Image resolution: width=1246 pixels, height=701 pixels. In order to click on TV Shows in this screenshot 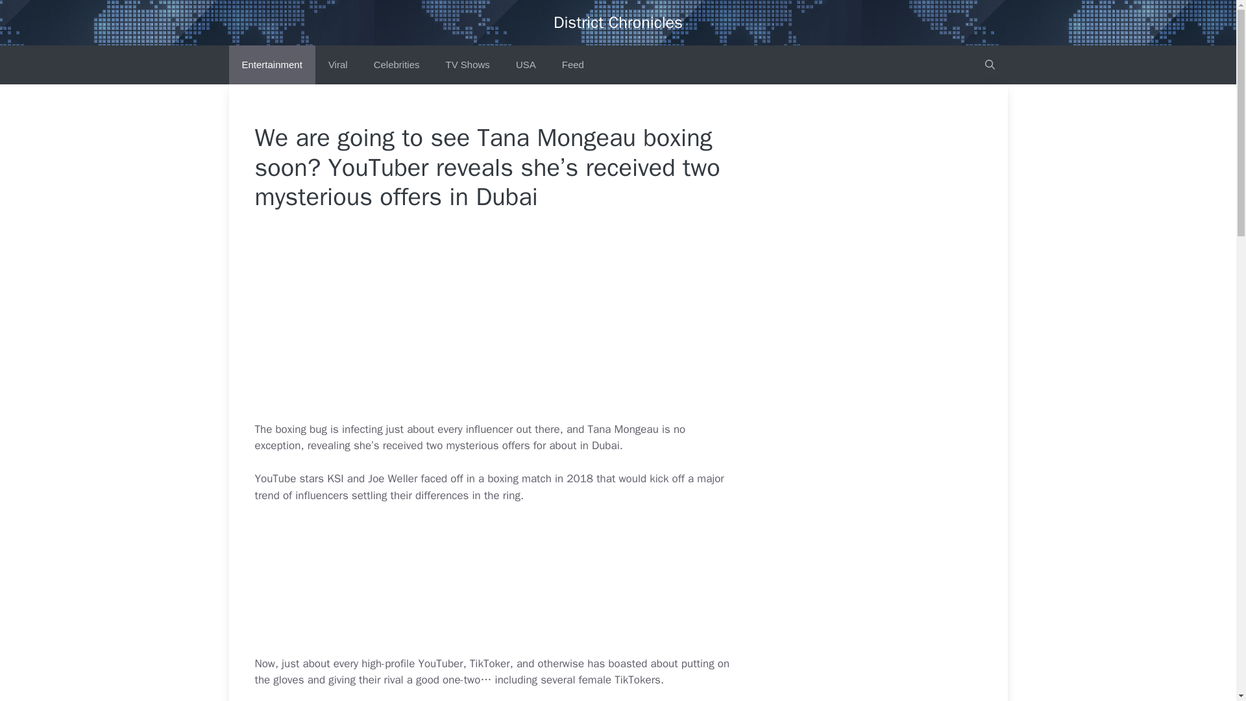, I will do `click(467, 65)`.